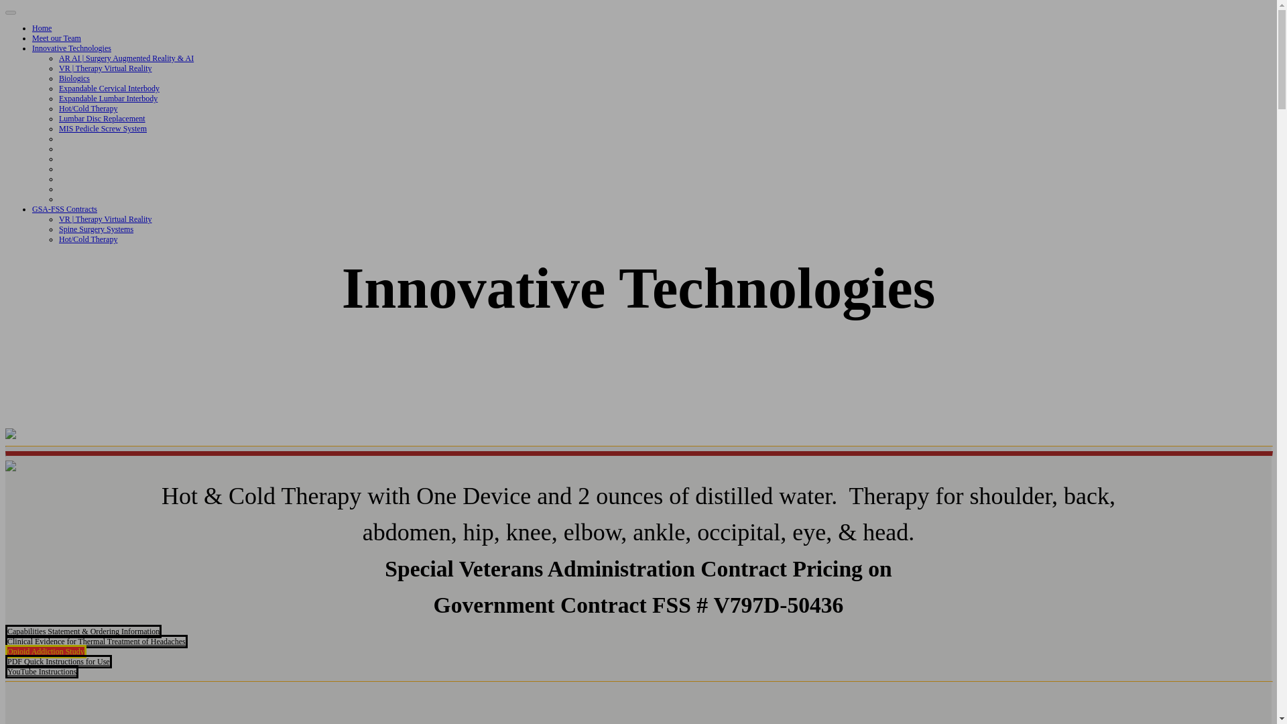  What do you see at coordinates (42, 27) in the screenshot?
I see `Home` at bounding box center [42, 27].